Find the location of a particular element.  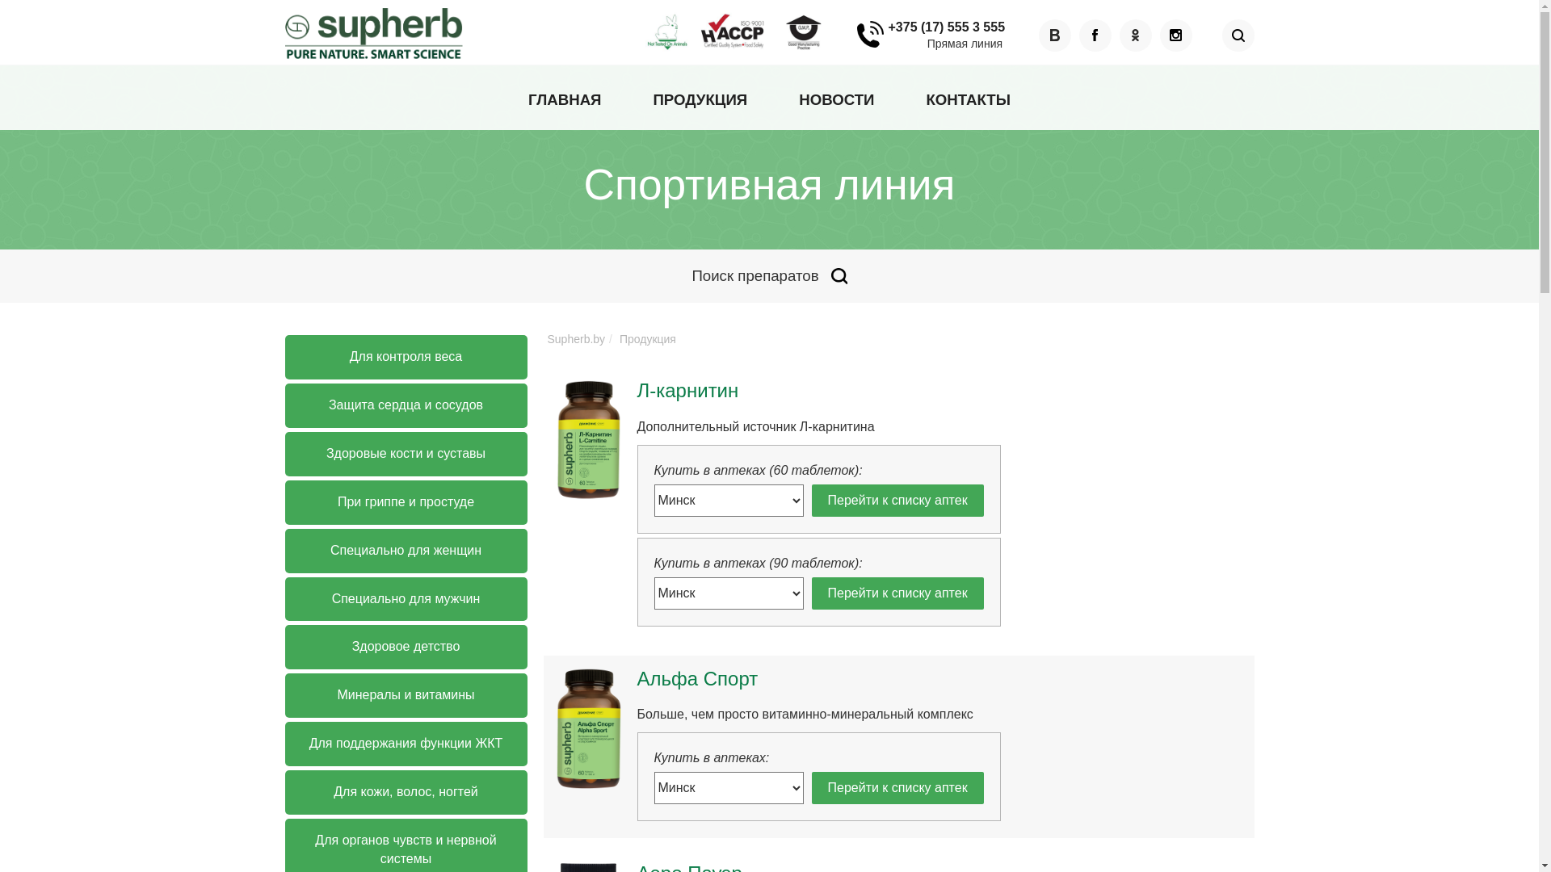

+375 (17) 555 3 555 is located at coordinates (932, 34).